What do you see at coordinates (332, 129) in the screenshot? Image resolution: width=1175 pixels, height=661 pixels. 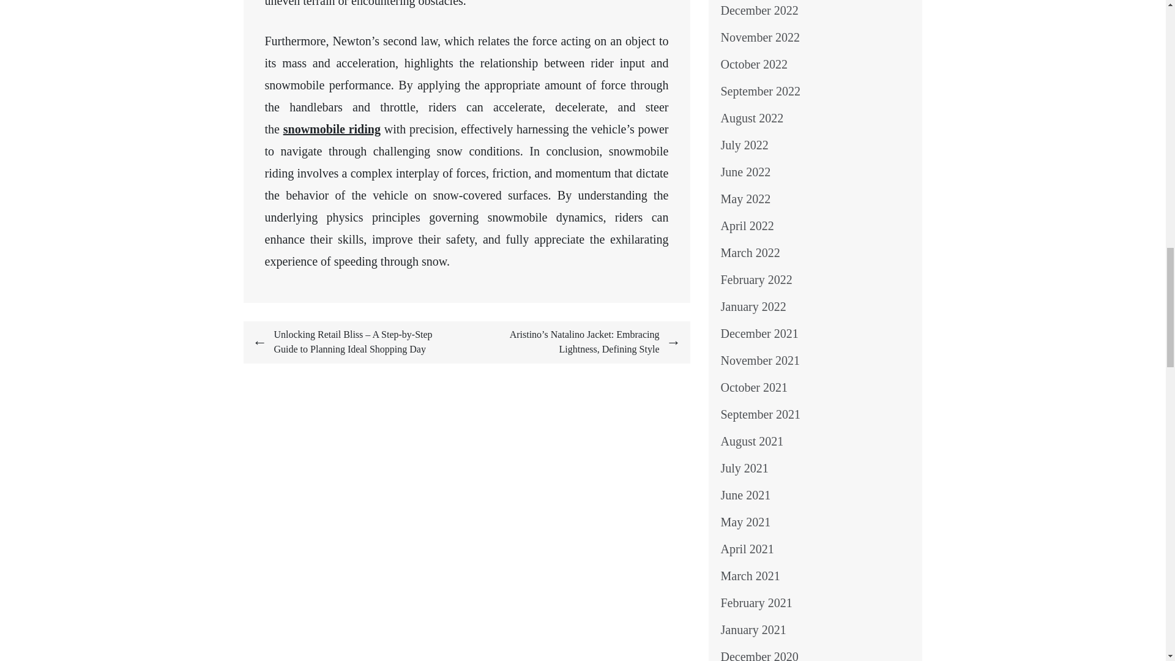 I see `snowmobile riding` at bounding box center [332, 129].